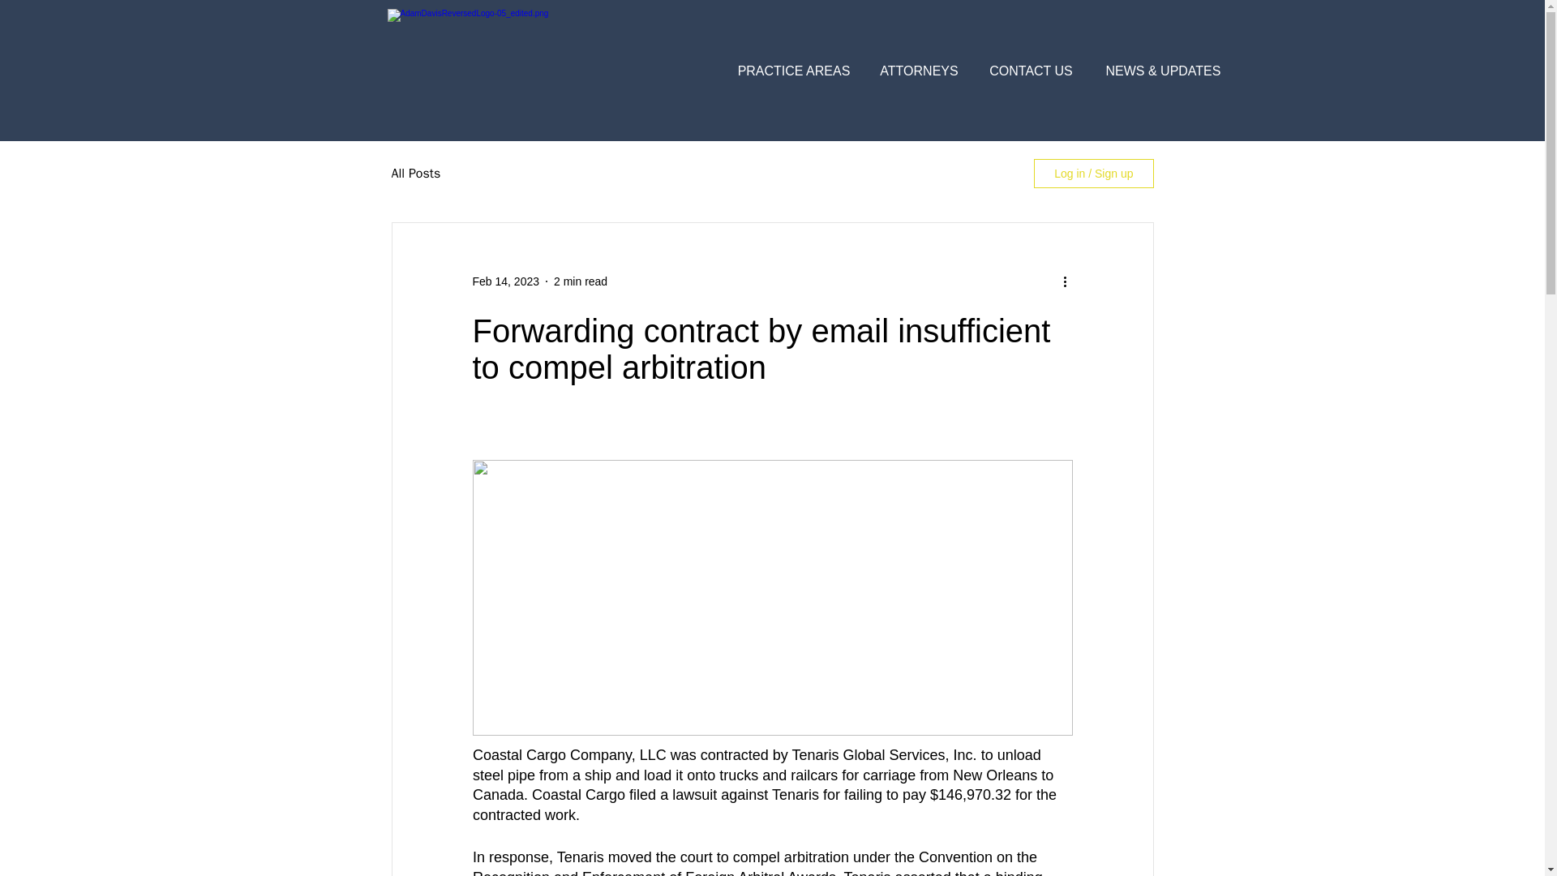 This screenshot has height=876, width=1557. I want to click on Feb 14, 2023, so click(504, 281).